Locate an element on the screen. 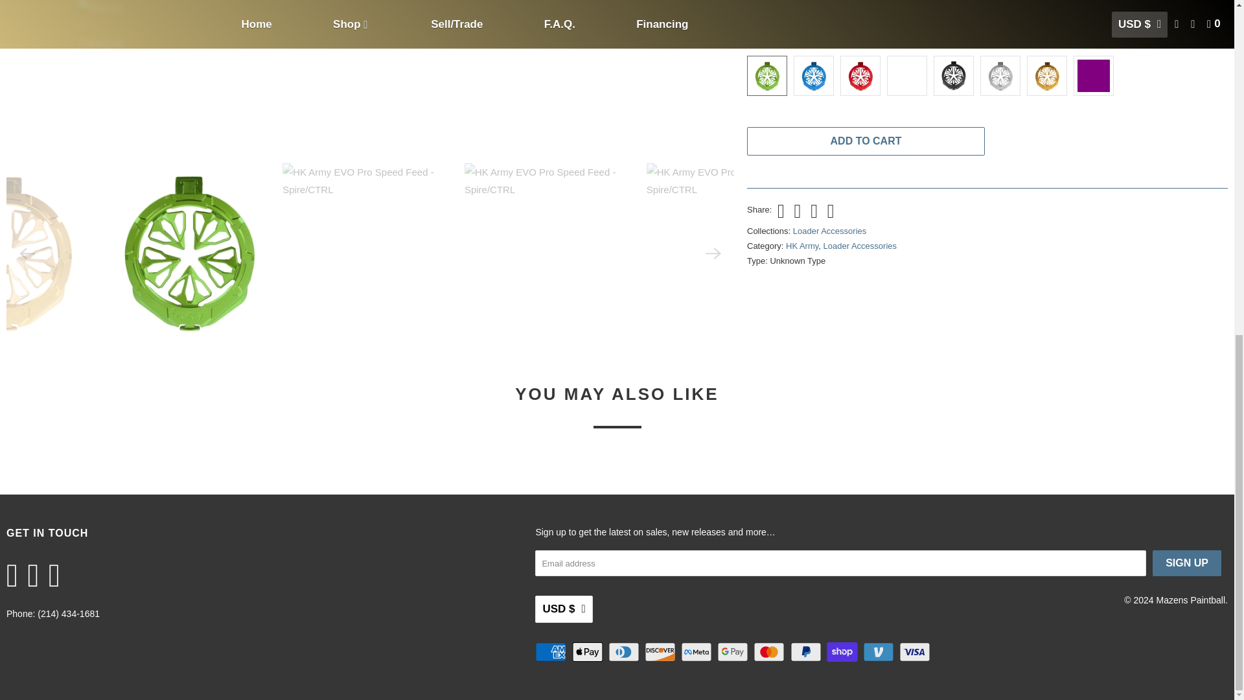 This screenshot has height=700, width=1244. PayPal is located at coordinates (807, 652).